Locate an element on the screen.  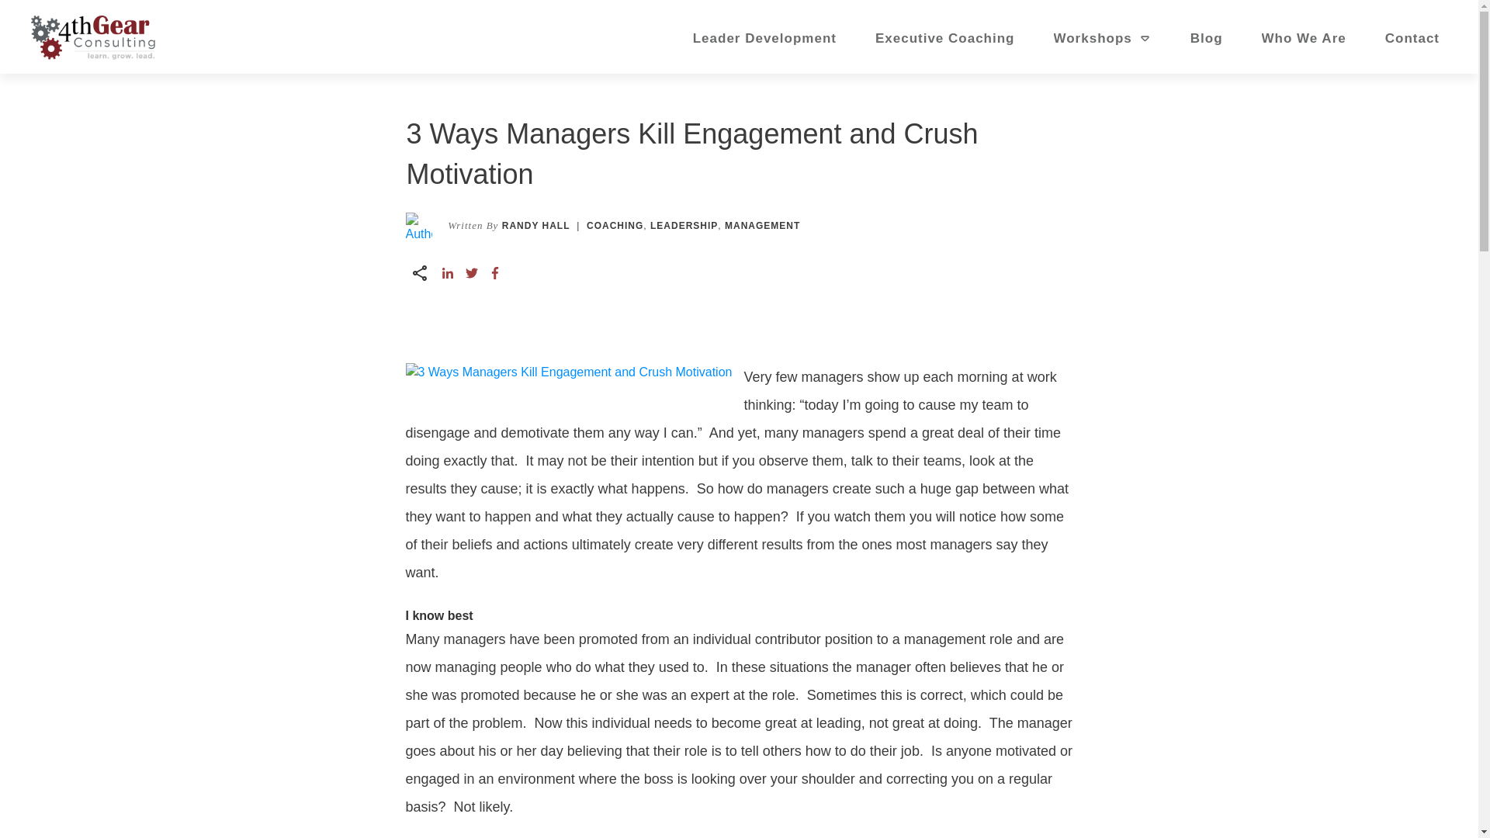
Coaching is located at coordinates (615, 226).